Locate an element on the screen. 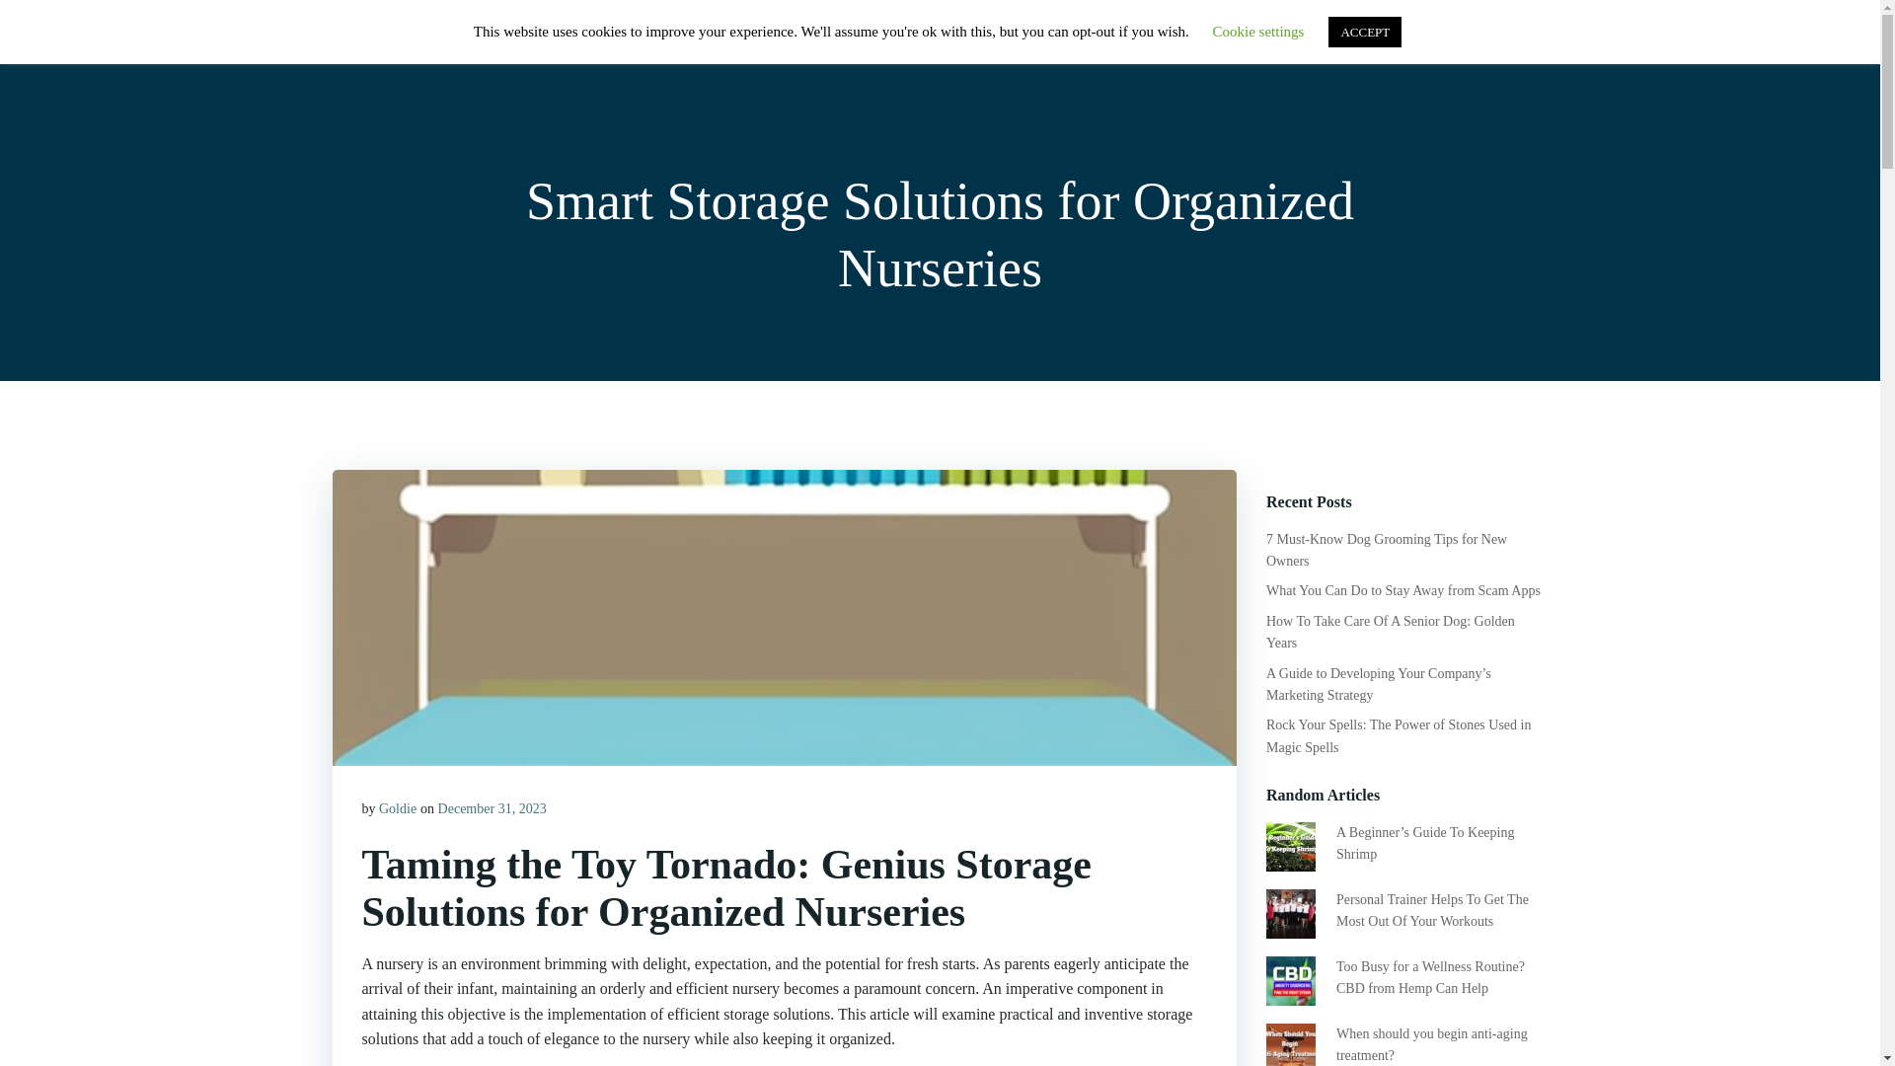 Image resolution: width=1895 pixels, height=1066 pixels. Colibri is located at coordinates (1118, 1007).